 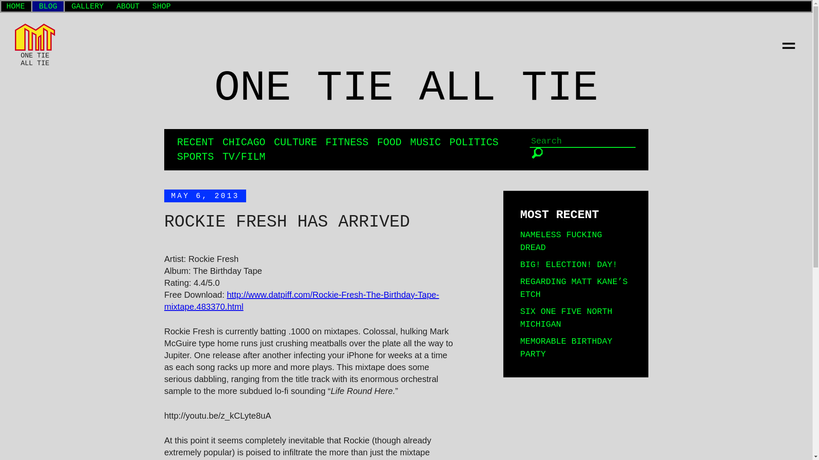 I want to click on BIG! ELECTION! DAY!, so click(x=569, y=264).